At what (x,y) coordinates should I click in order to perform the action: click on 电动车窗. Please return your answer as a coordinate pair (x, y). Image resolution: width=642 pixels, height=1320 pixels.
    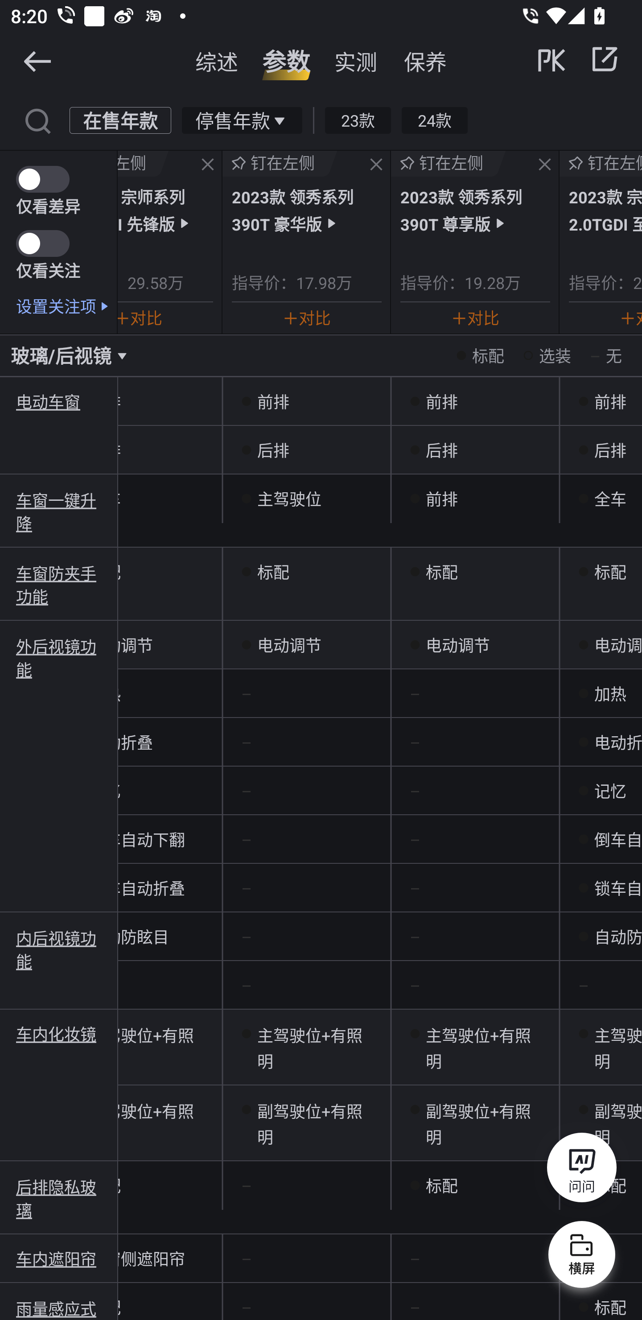
    Looking at the image, I should click on (59, 401).